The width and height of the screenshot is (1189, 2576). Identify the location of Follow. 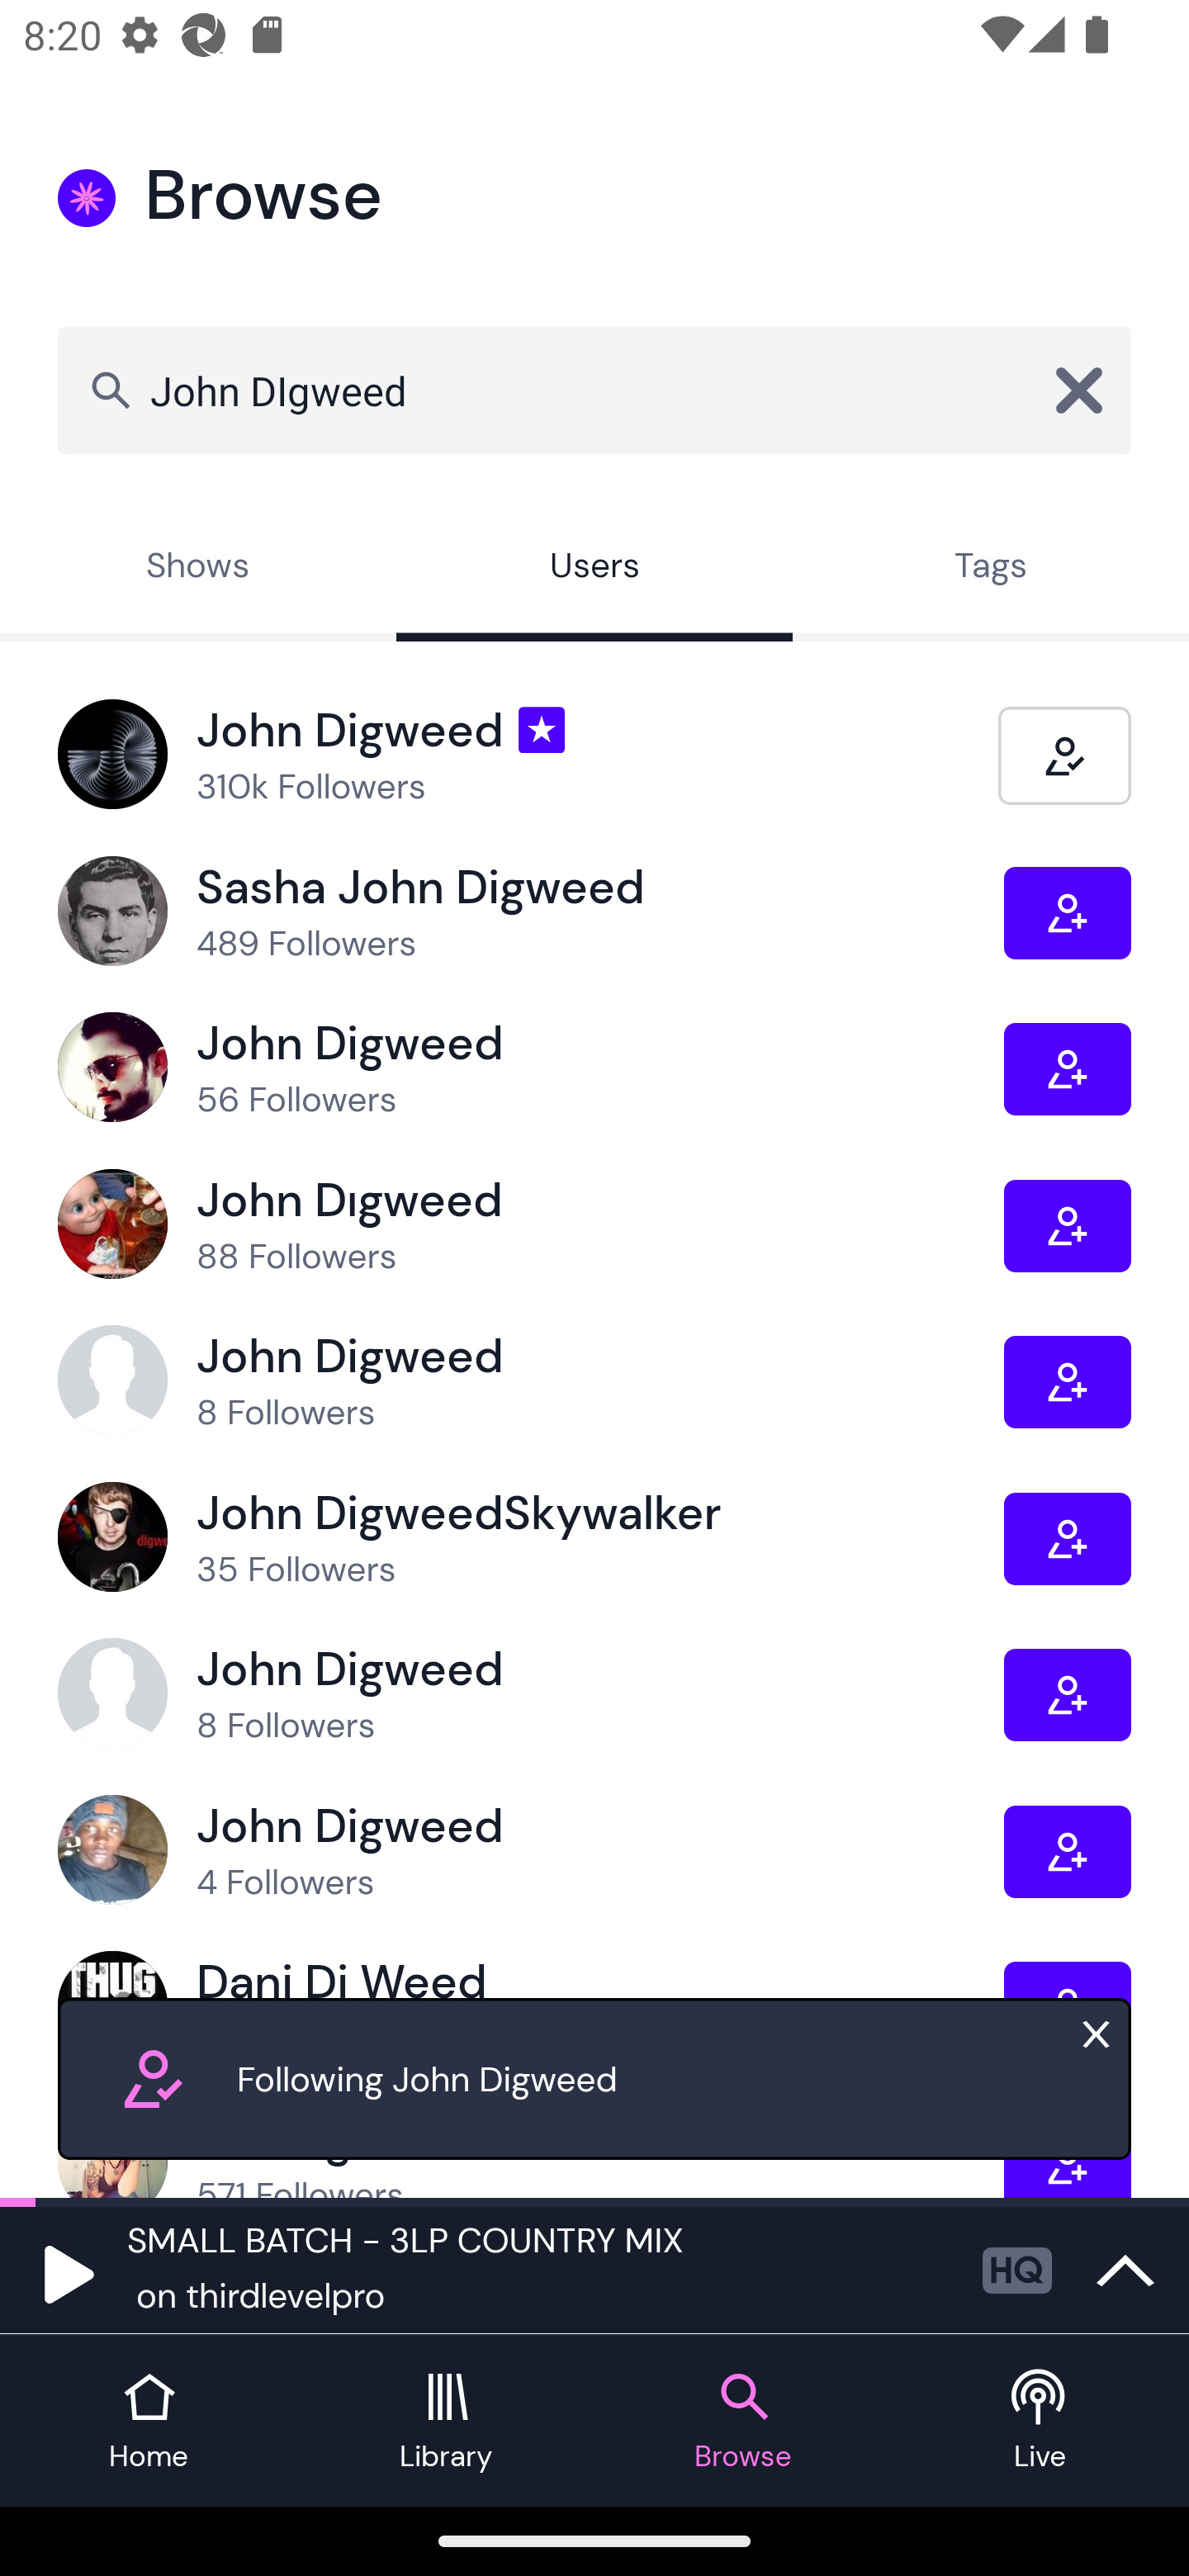
(1067, 913).